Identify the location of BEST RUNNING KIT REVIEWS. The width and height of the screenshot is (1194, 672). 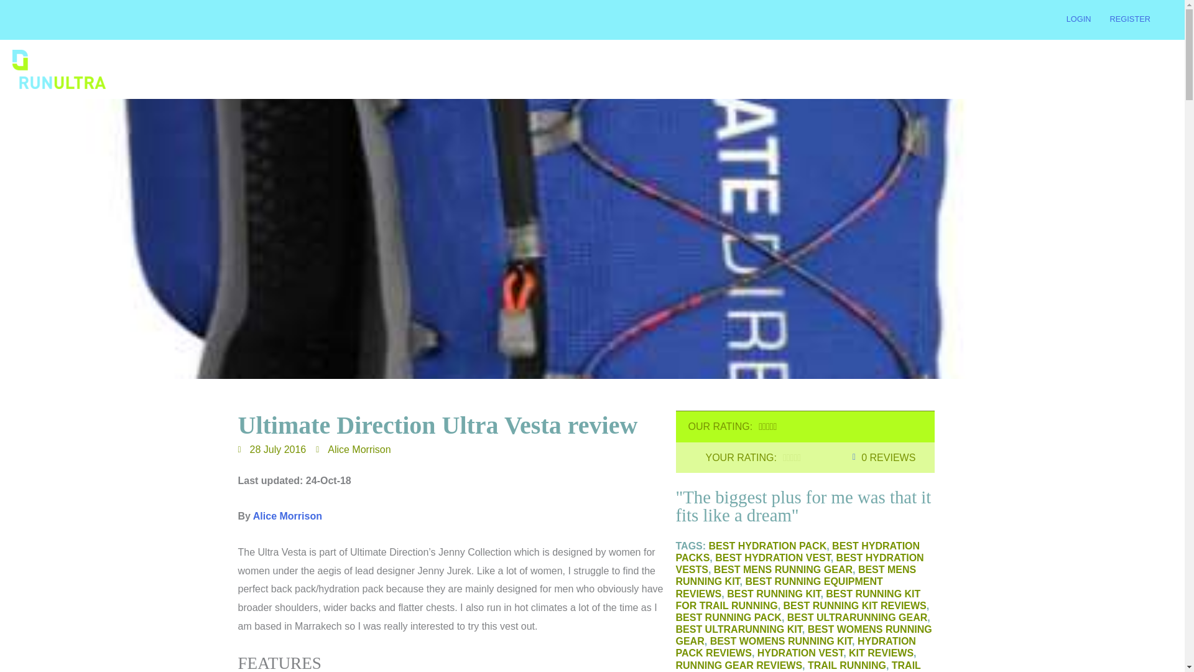
(854, 605).